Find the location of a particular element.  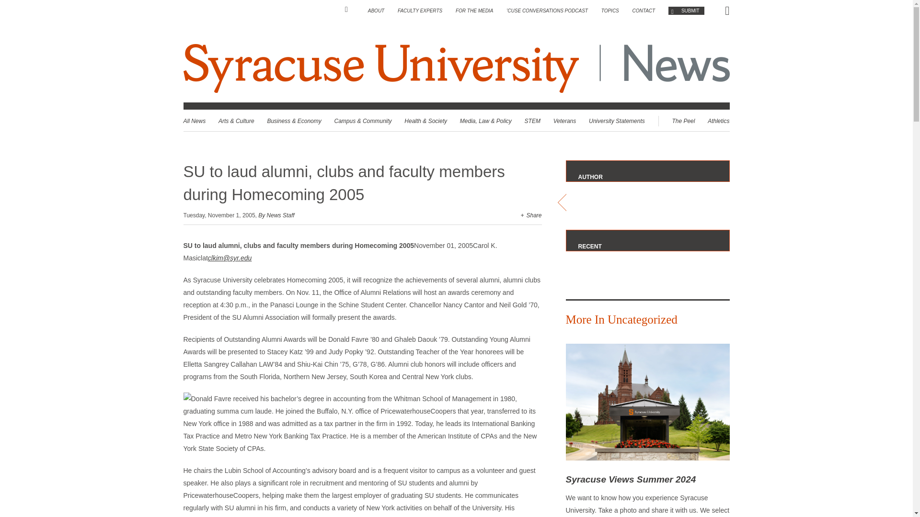

University Statements is located at coordinates (616, 121).